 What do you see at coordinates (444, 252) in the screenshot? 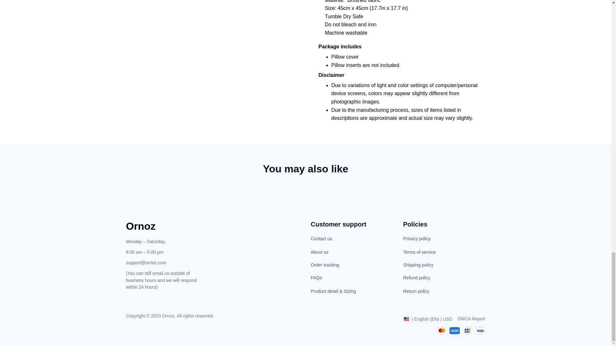
I see `Terms of service` at bounding box center [444, 252].